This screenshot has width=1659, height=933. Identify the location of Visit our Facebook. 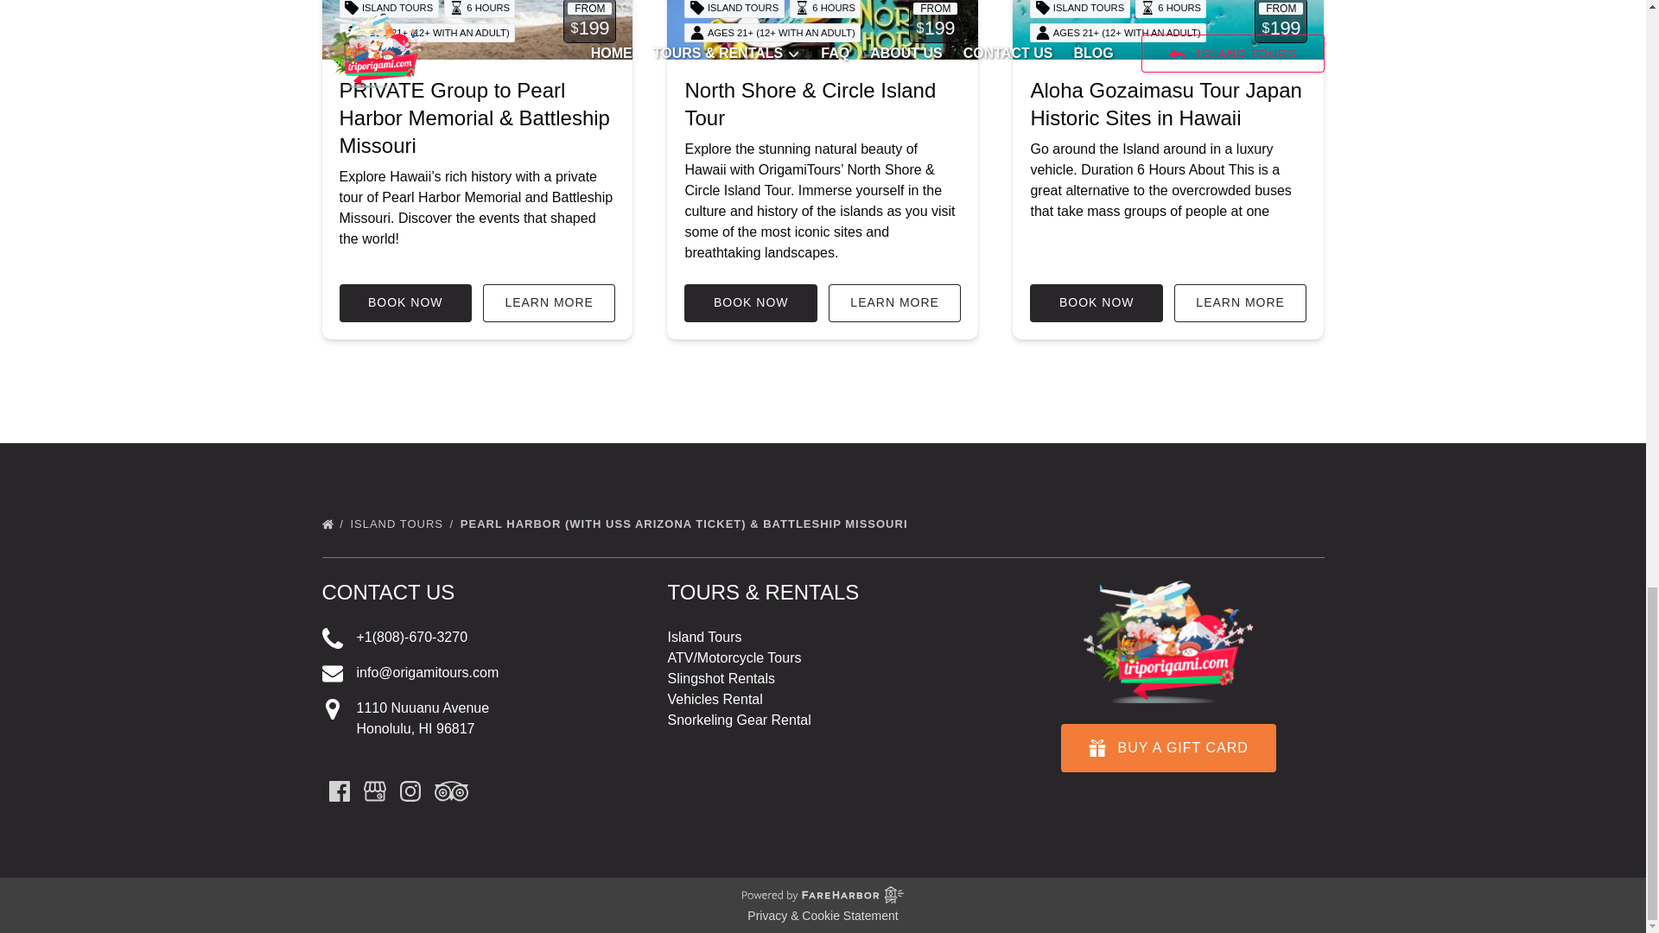
(339, 790).